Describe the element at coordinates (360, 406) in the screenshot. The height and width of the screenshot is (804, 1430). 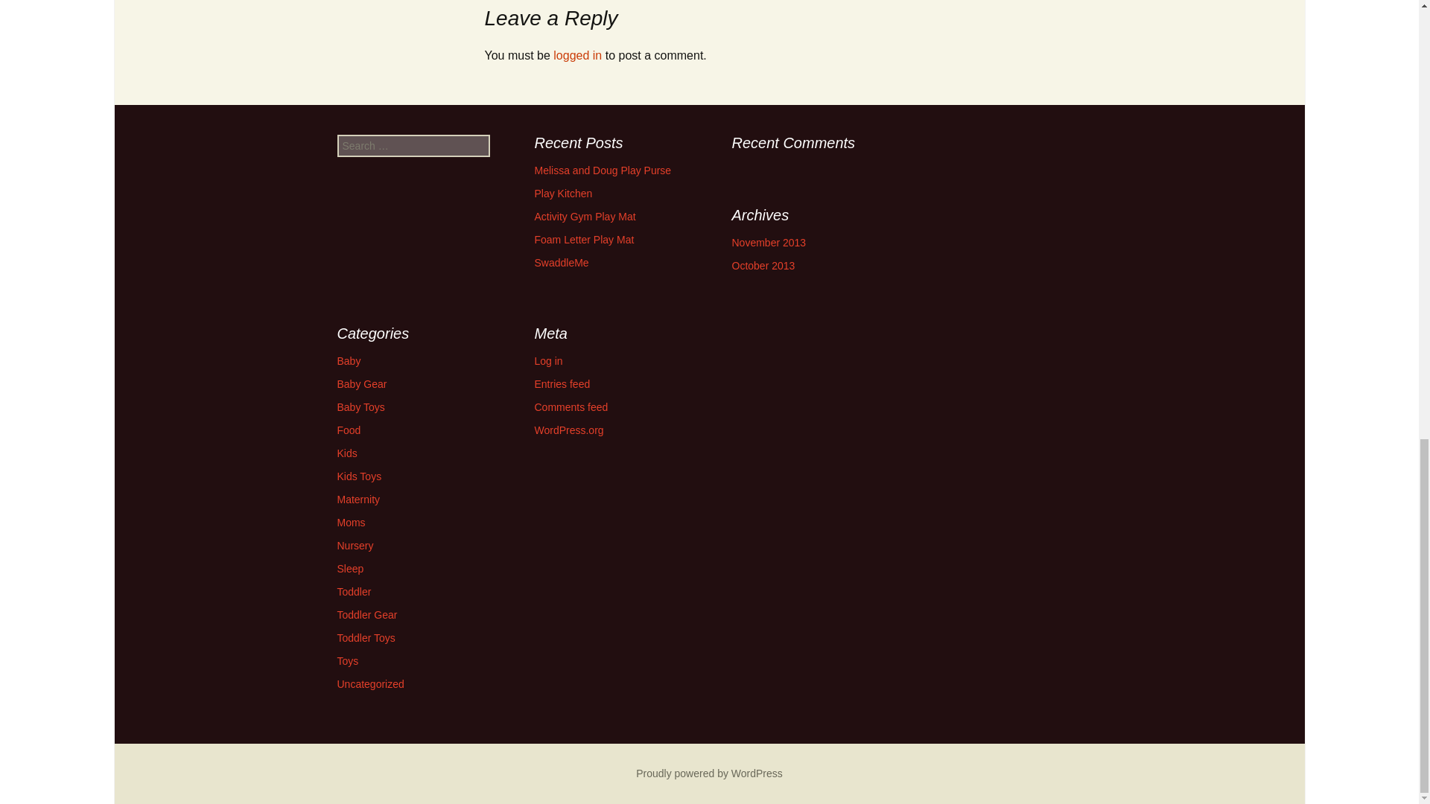
I see `Baby Toys` at that location.